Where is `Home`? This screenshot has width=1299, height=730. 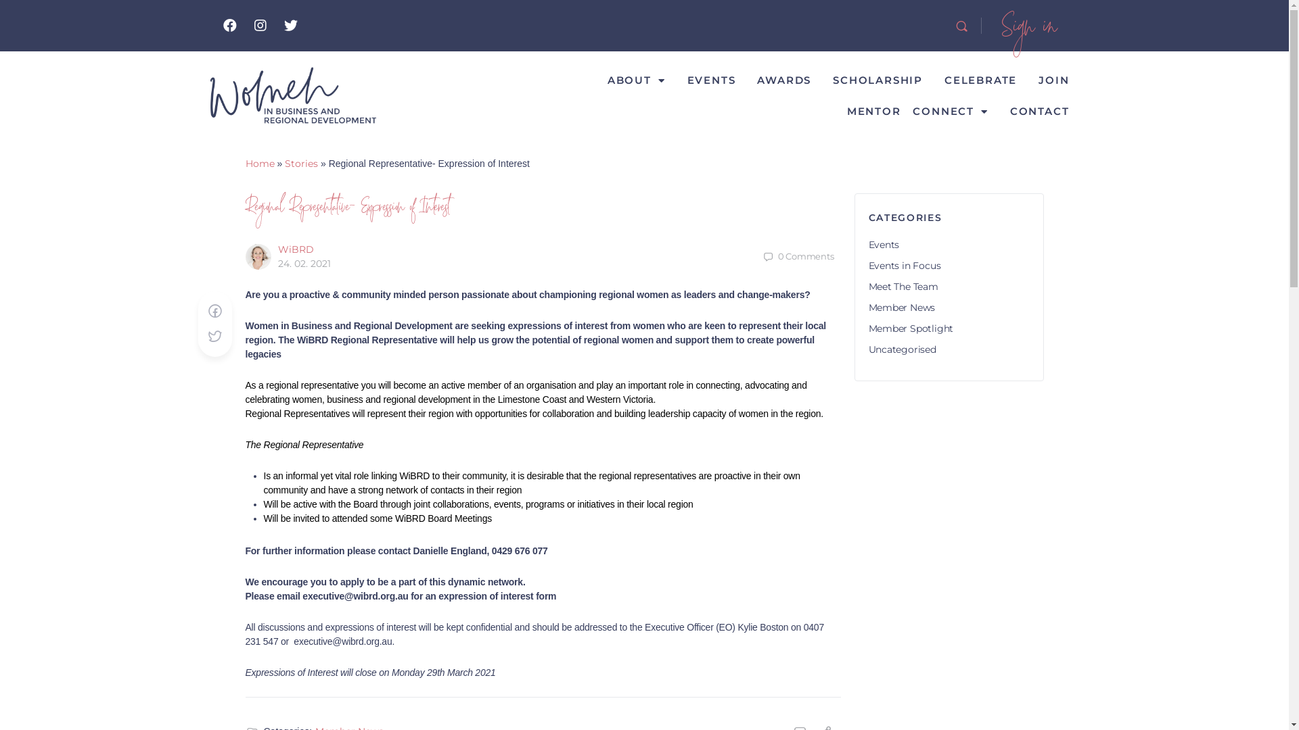
Home is located at coordinates (260, 164).